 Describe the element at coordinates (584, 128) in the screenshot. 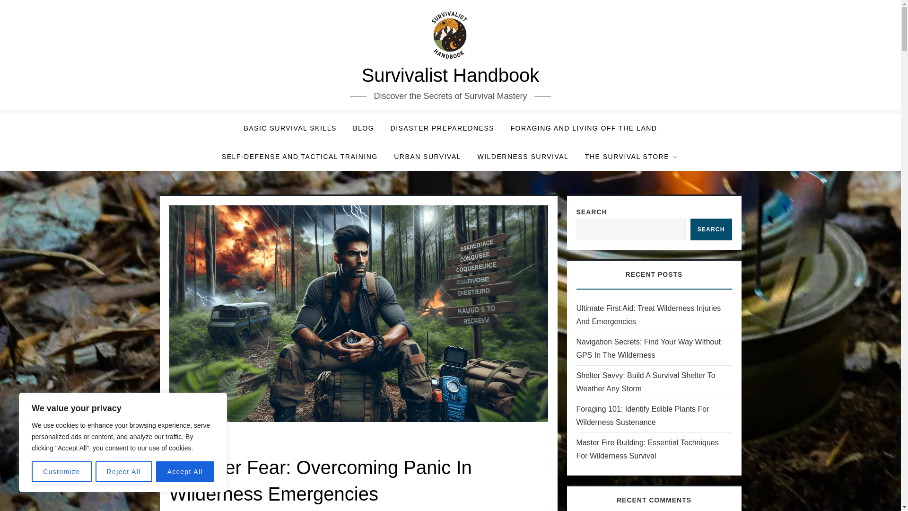

I see `FORAGING AND LIVING OFF THE LAND` at that location.